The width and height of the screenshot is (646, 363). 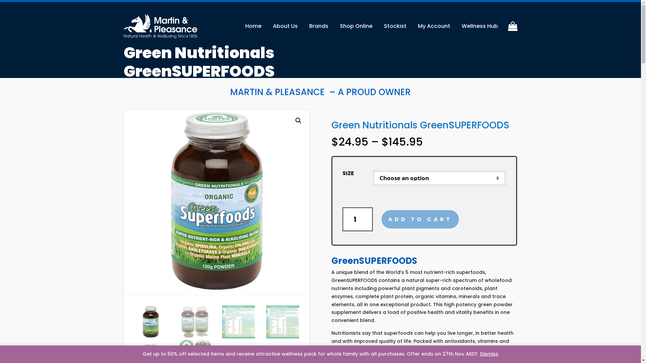 I want to click on ADD TO CART, so click(x=420, y=219).